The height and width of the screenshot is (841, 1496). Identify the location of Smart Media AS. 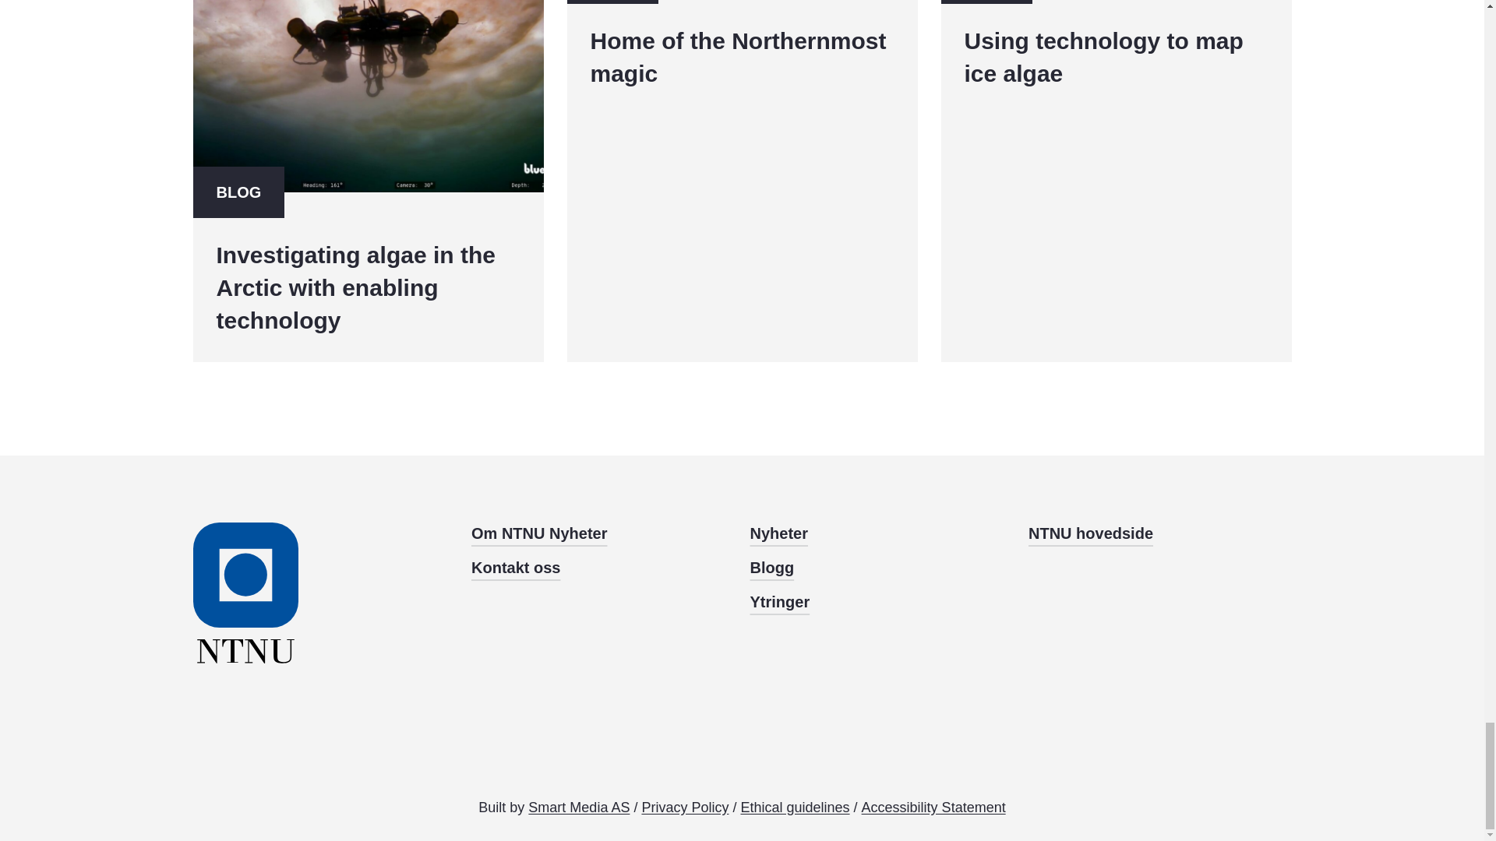
(578, 807).